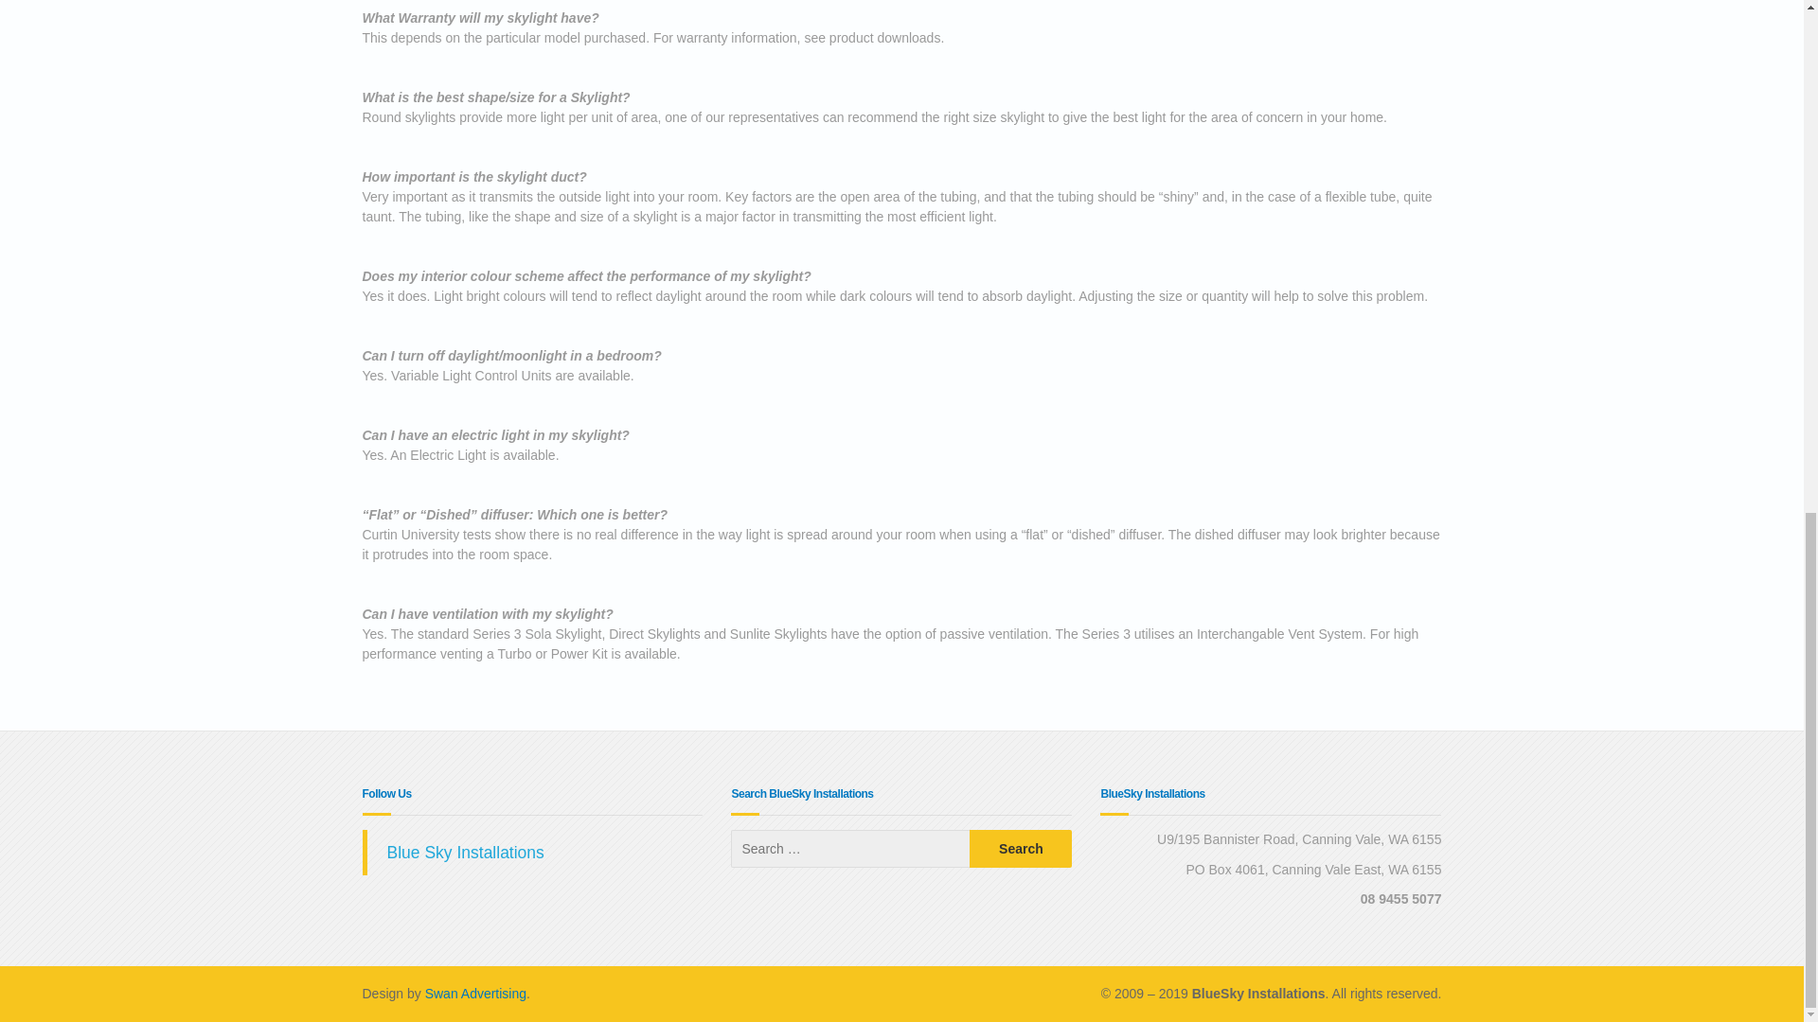 This screenshot has height=1022, width=1818. What do you see at coordinates (464, 853) in the screenshot?
I see `Blue Sky Installations` at bounding box center [464, 853].